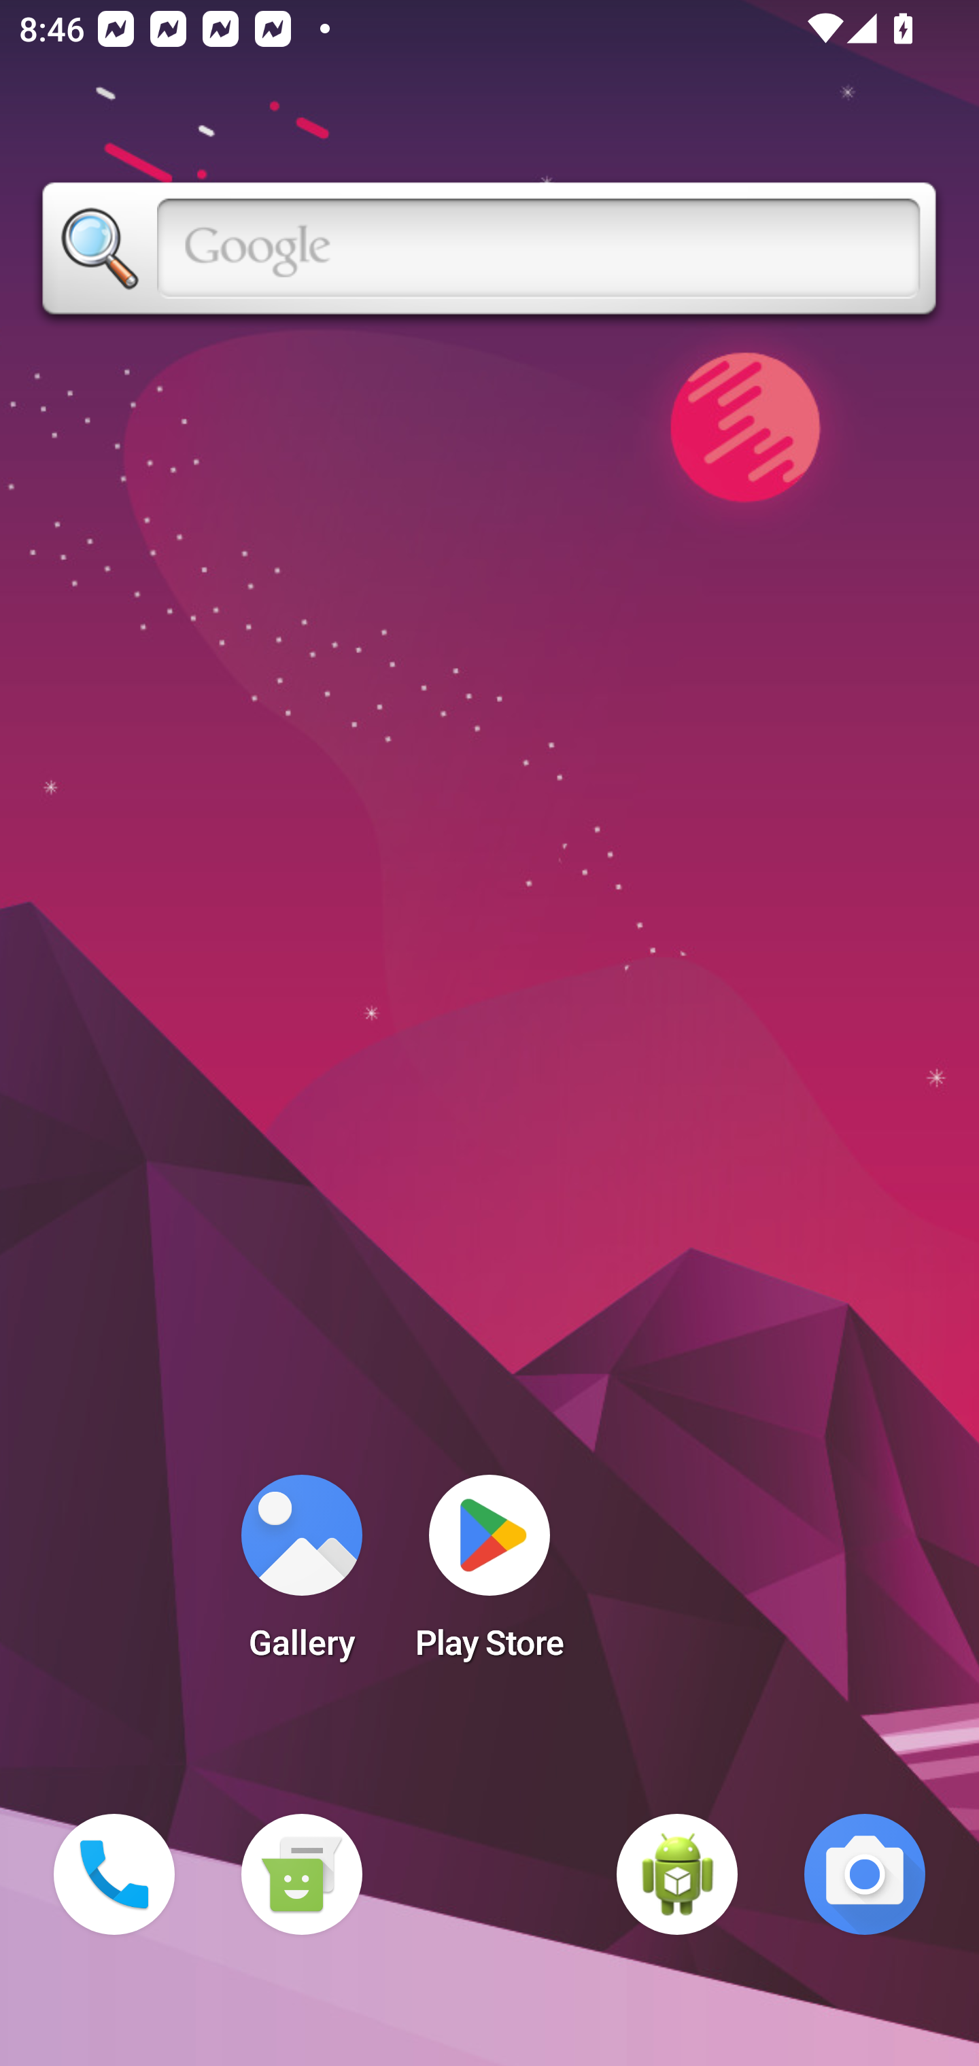  Describe the element at coordinates (114, 1874) in the screenshot. I see `Phone` at that location.